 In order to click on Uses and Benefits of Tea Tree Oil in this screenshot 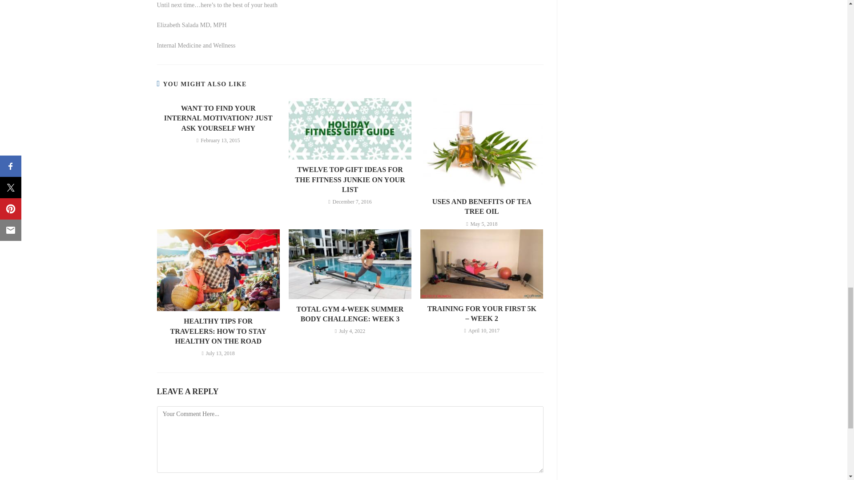, I will do `click(481, 207)`.